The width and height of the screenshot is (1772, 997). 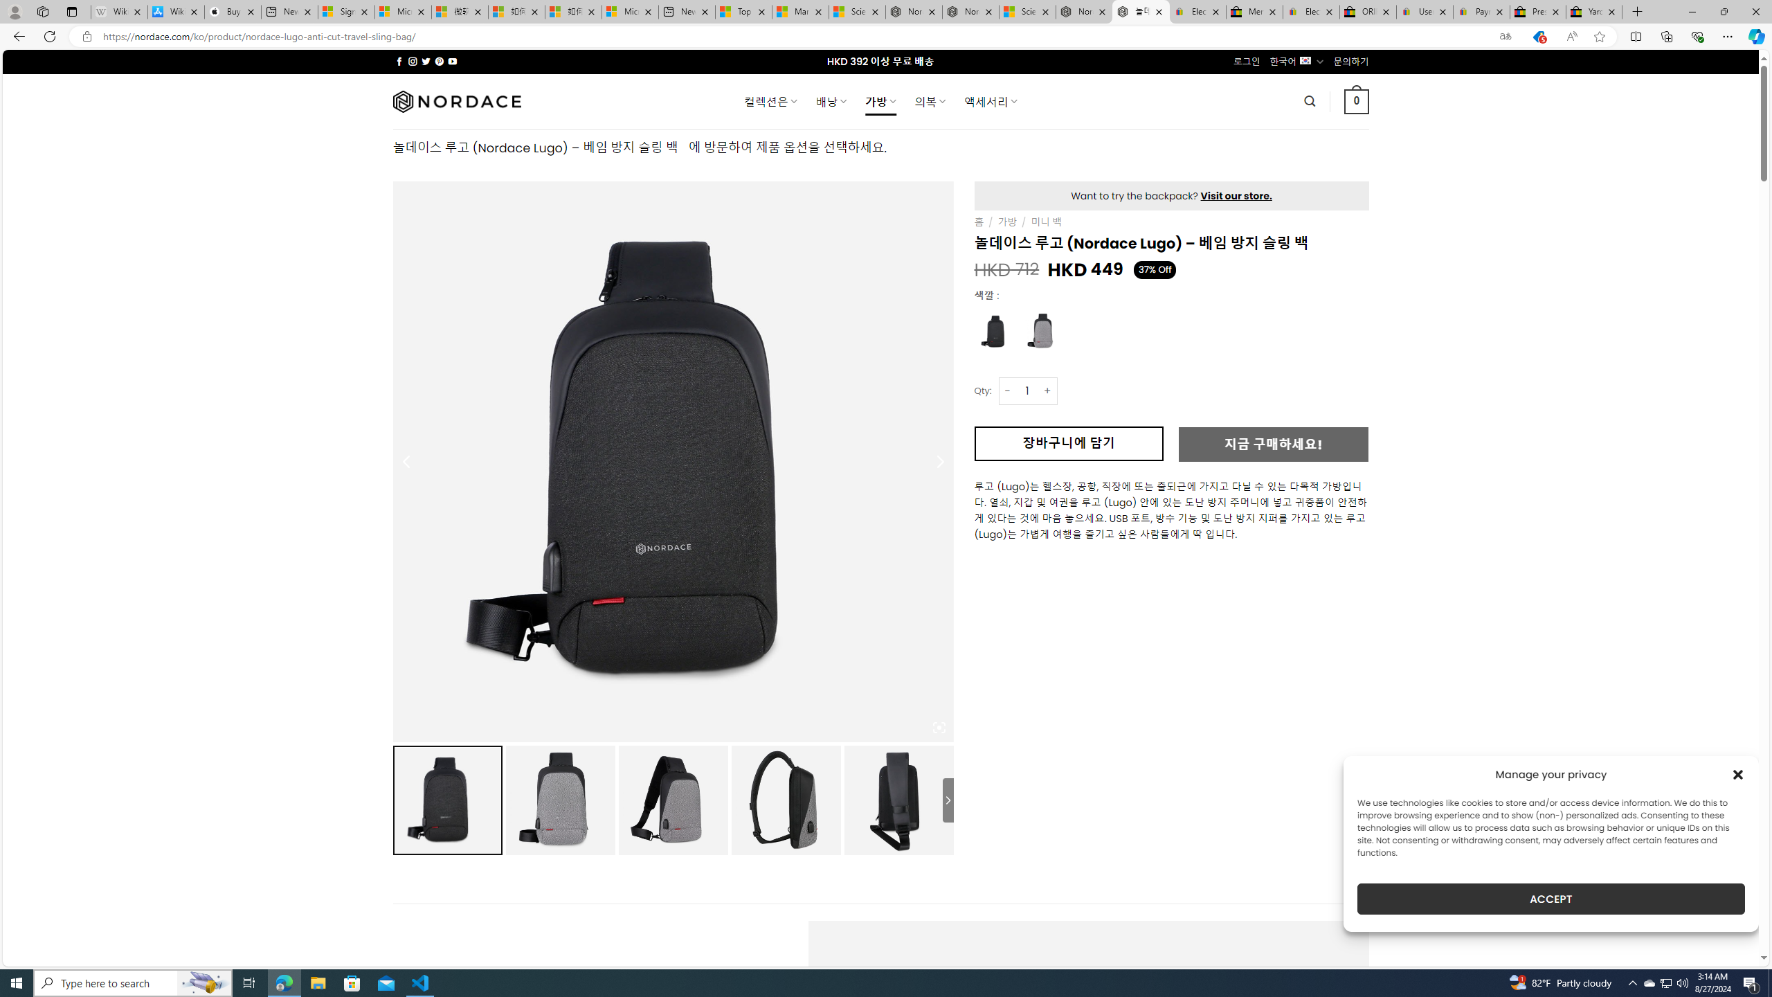 What do you see at coordinates (1357, 101) in the screenshot?
I see ` 0 ` at bounding box center [1357, 101].